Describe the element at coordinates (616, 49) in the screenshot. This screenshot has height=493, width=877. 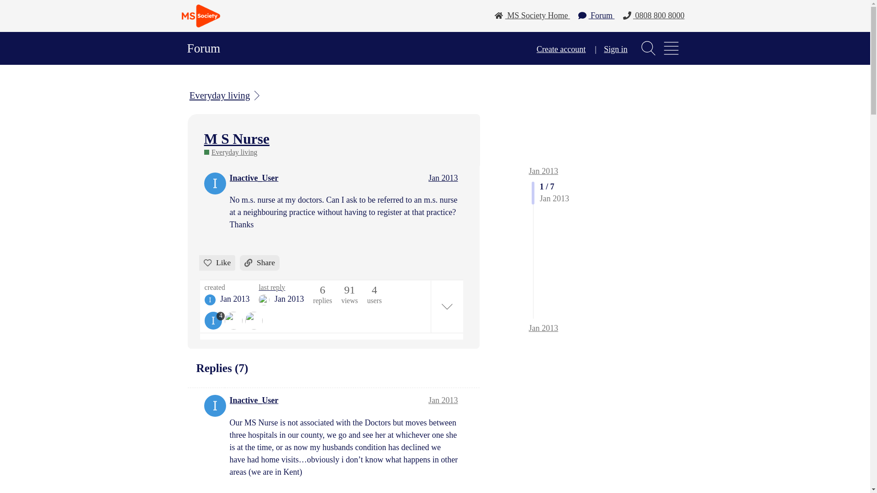
I see `Sign in` at that location.